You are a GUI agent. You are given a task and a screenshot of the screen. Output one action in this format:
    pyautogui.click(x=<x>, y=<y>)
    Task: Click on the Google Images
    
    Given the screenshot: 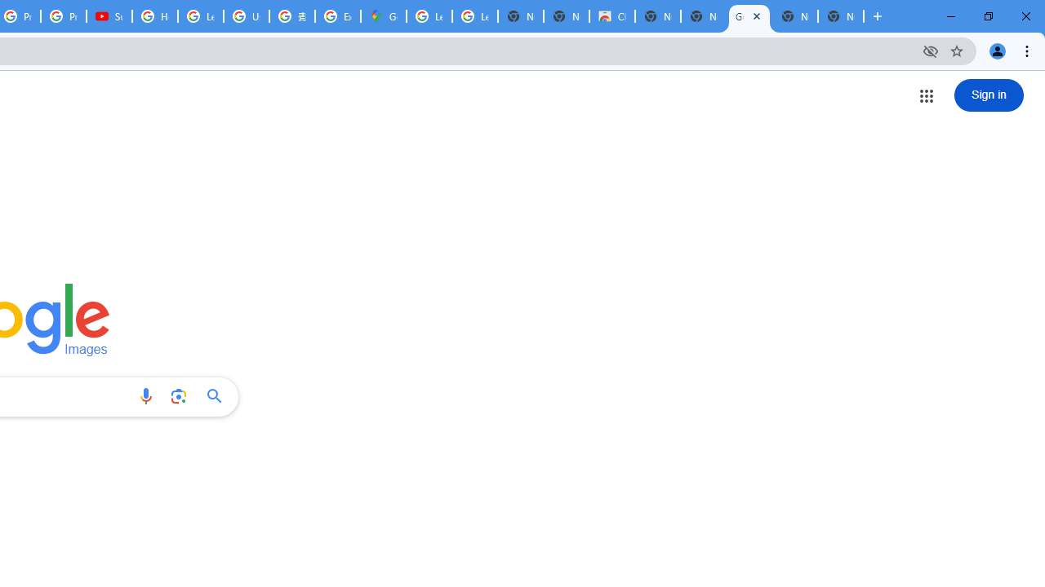 What is the action you would take?
    pyautogui.click(x=749, y=16)
    